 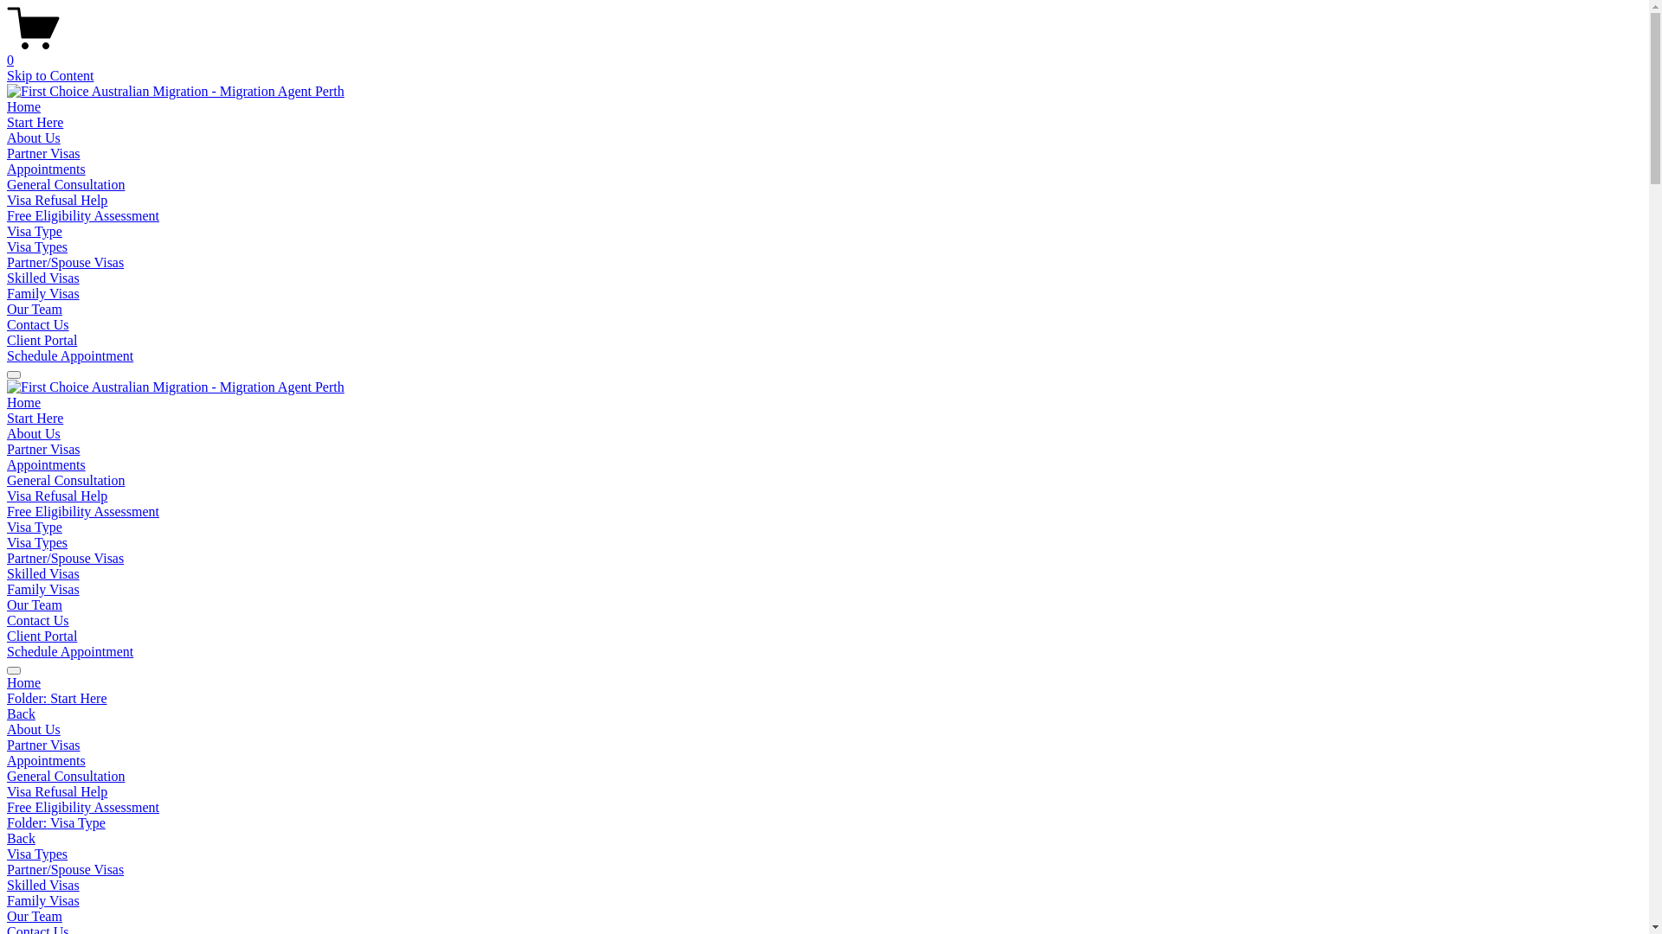 I want to click on Contact Us, so click(x=38, y=621).